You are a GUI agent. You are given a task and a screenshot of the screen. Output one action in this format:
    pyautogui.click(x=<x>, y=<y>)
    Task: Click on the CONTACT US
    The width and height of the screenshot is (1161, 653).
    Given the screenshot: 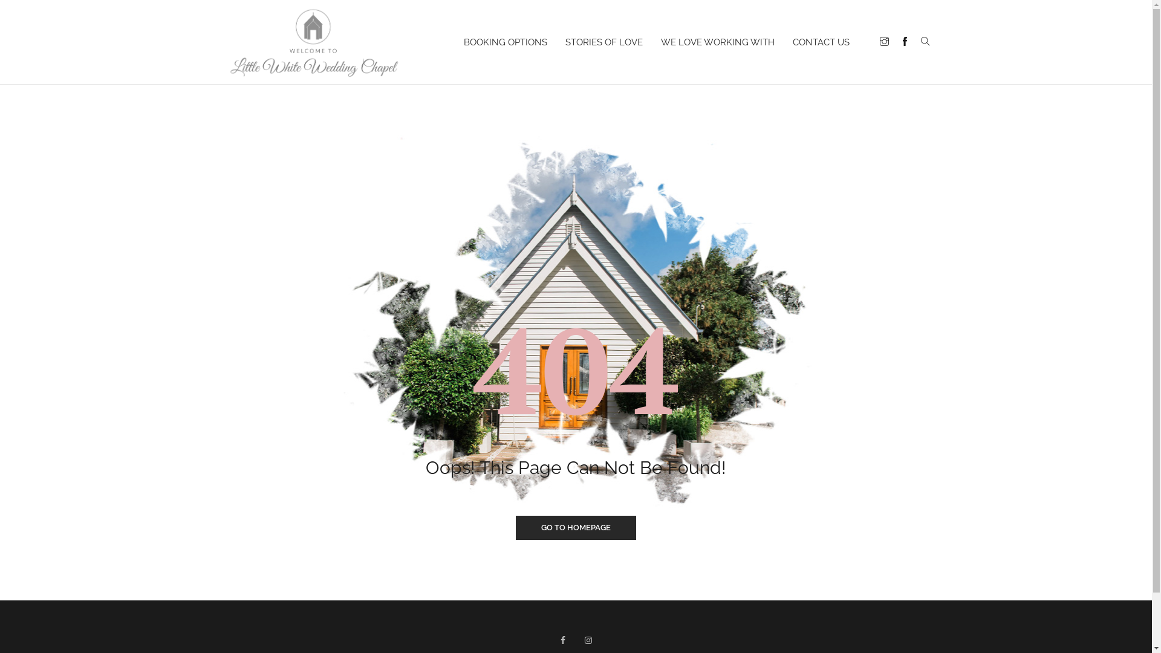 What is the action you would take?
    pyautogui.click(x=824, y=41)
    